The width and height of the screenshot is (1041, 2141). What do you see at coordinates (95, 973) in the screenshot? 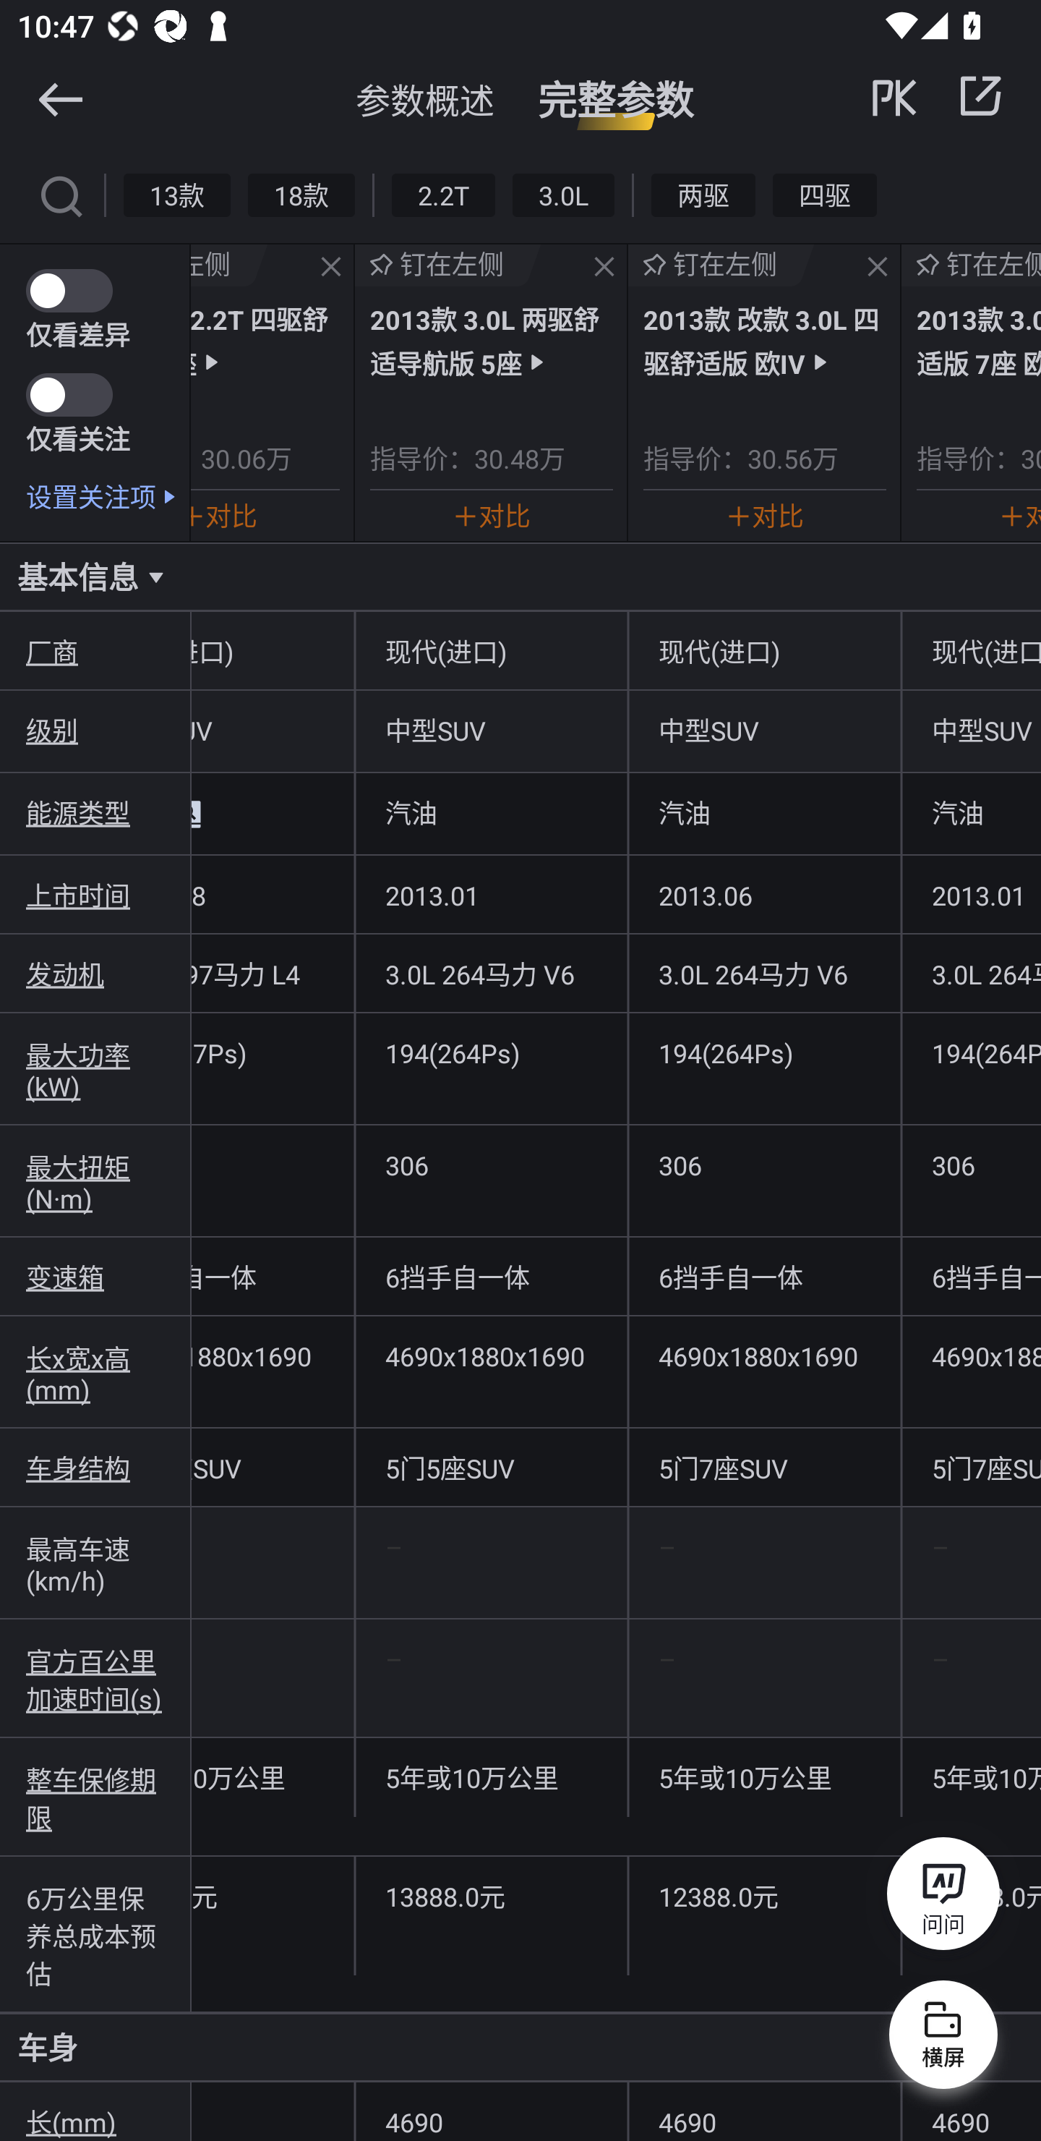
I see `发动机` at bounding box center [95, 973].